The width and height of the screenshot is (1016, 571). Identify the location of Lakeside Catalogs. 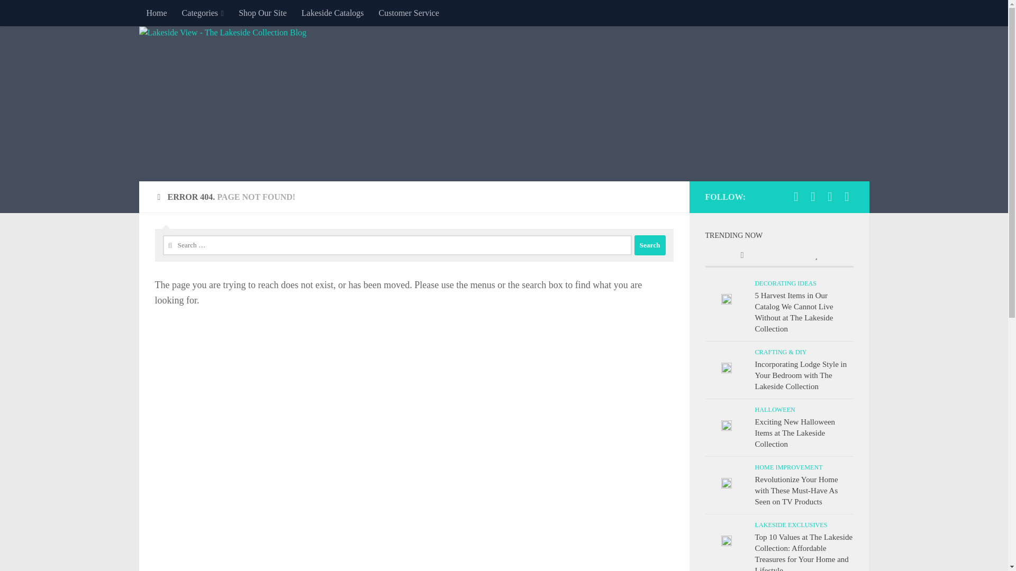
(333, 13).